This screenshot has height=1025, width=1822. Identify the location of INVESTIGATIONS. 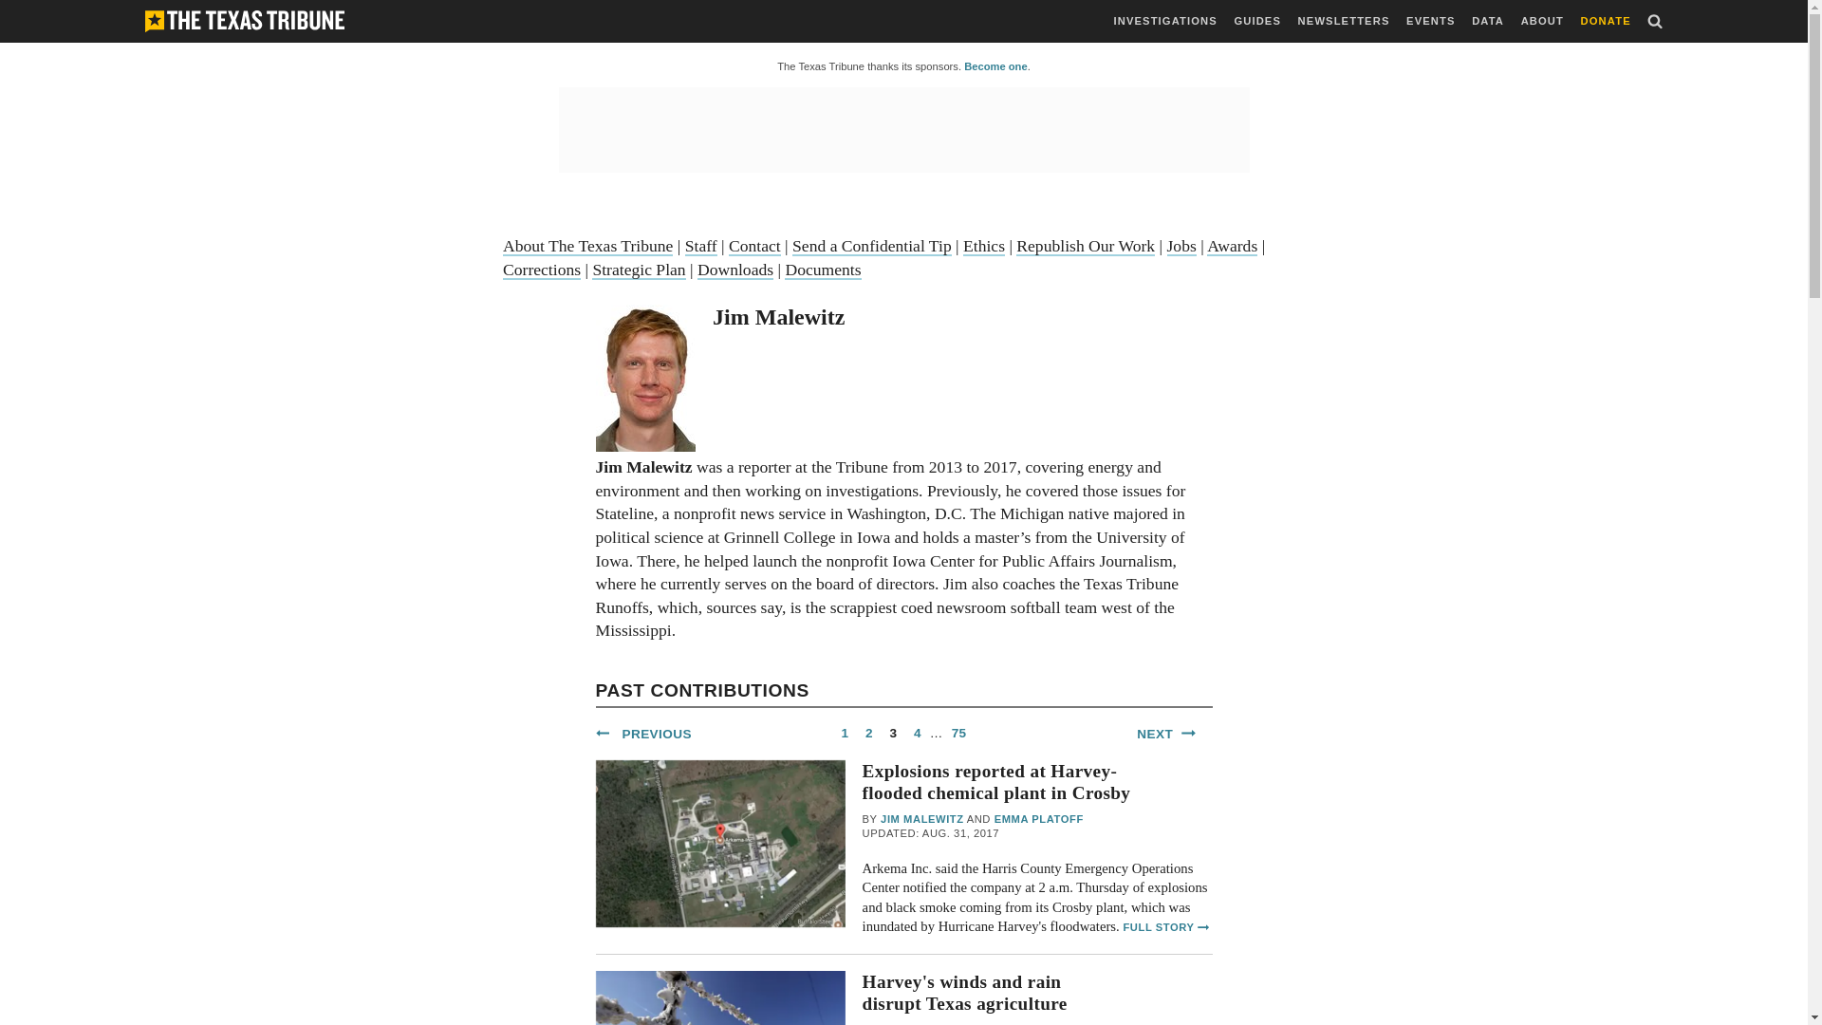
(1165, 21).